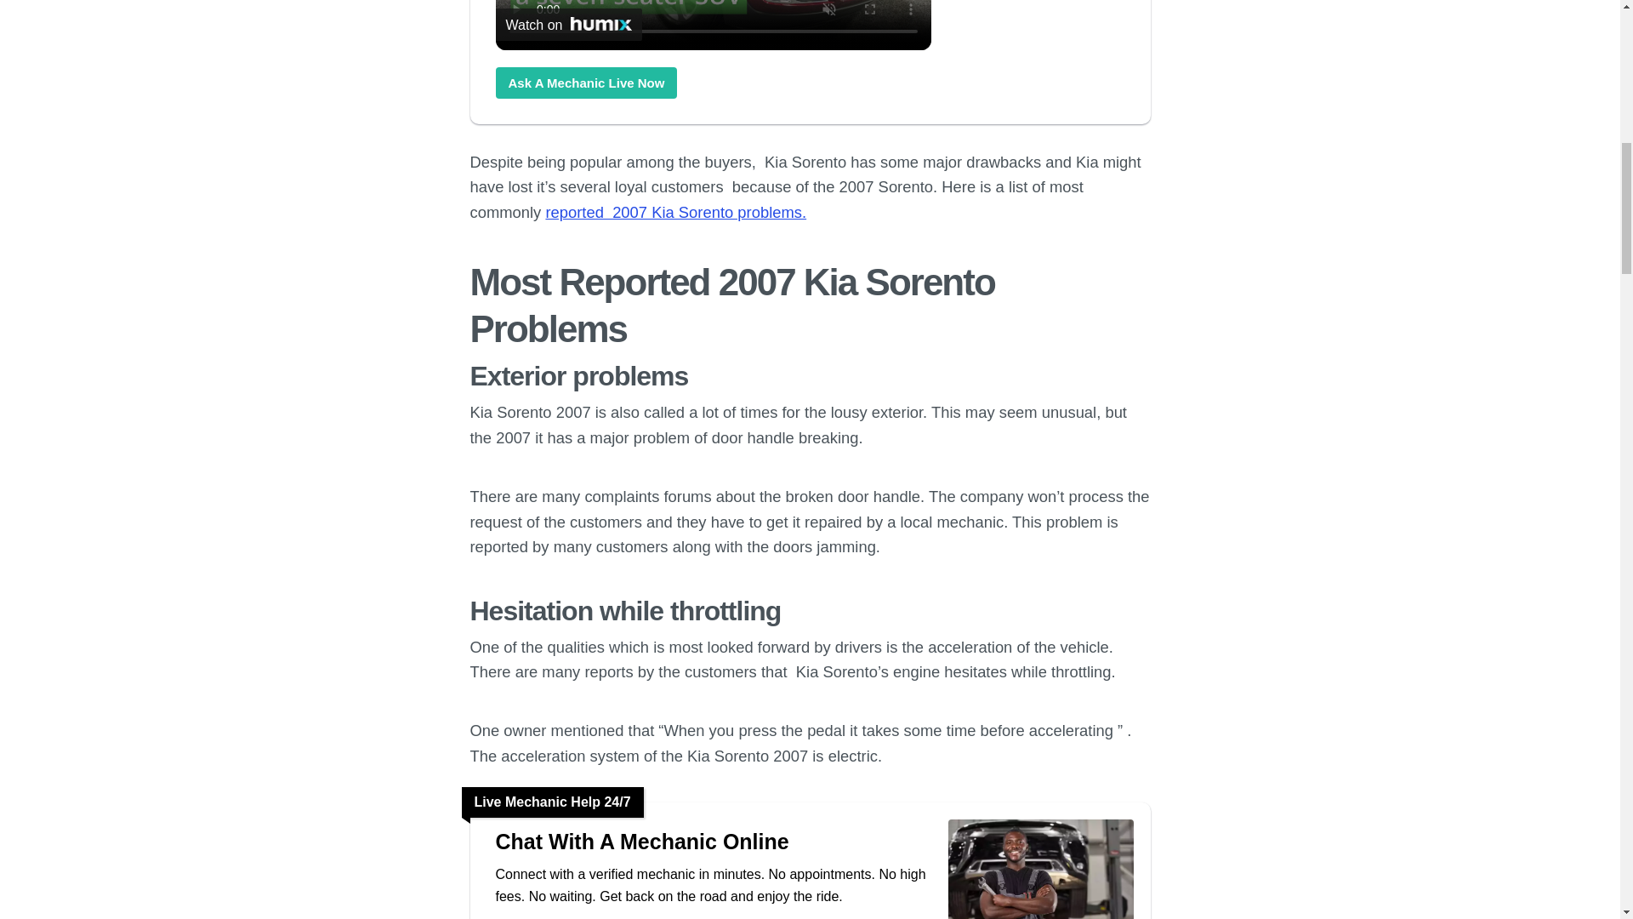  What do you see at coordinates (568, 24) in the screenshot?
I see `Watch on` at bounding box center [568, 24].